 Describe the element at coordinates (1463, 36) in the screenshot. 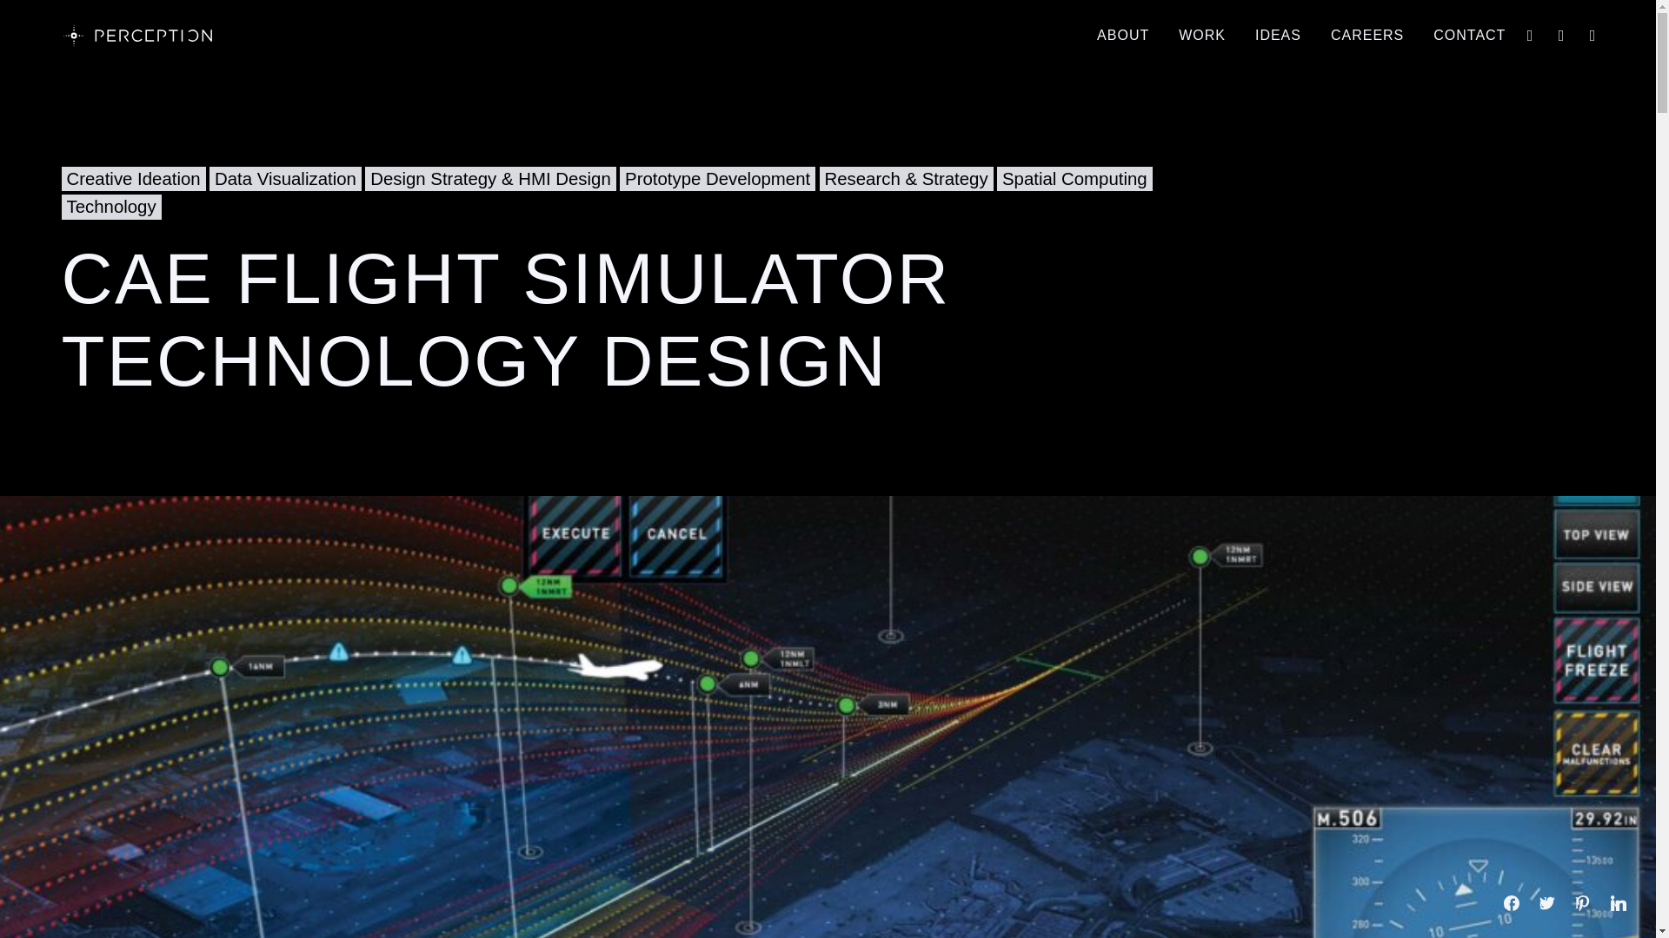

I see `Contact` at that location.